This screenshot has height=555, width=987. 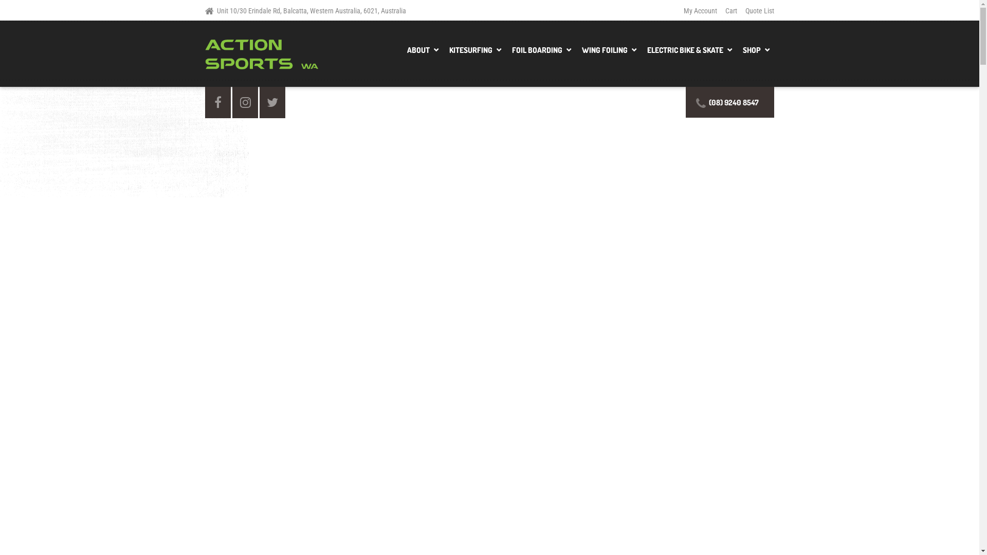 I want to click on My Account, so click(x=702, y=10).